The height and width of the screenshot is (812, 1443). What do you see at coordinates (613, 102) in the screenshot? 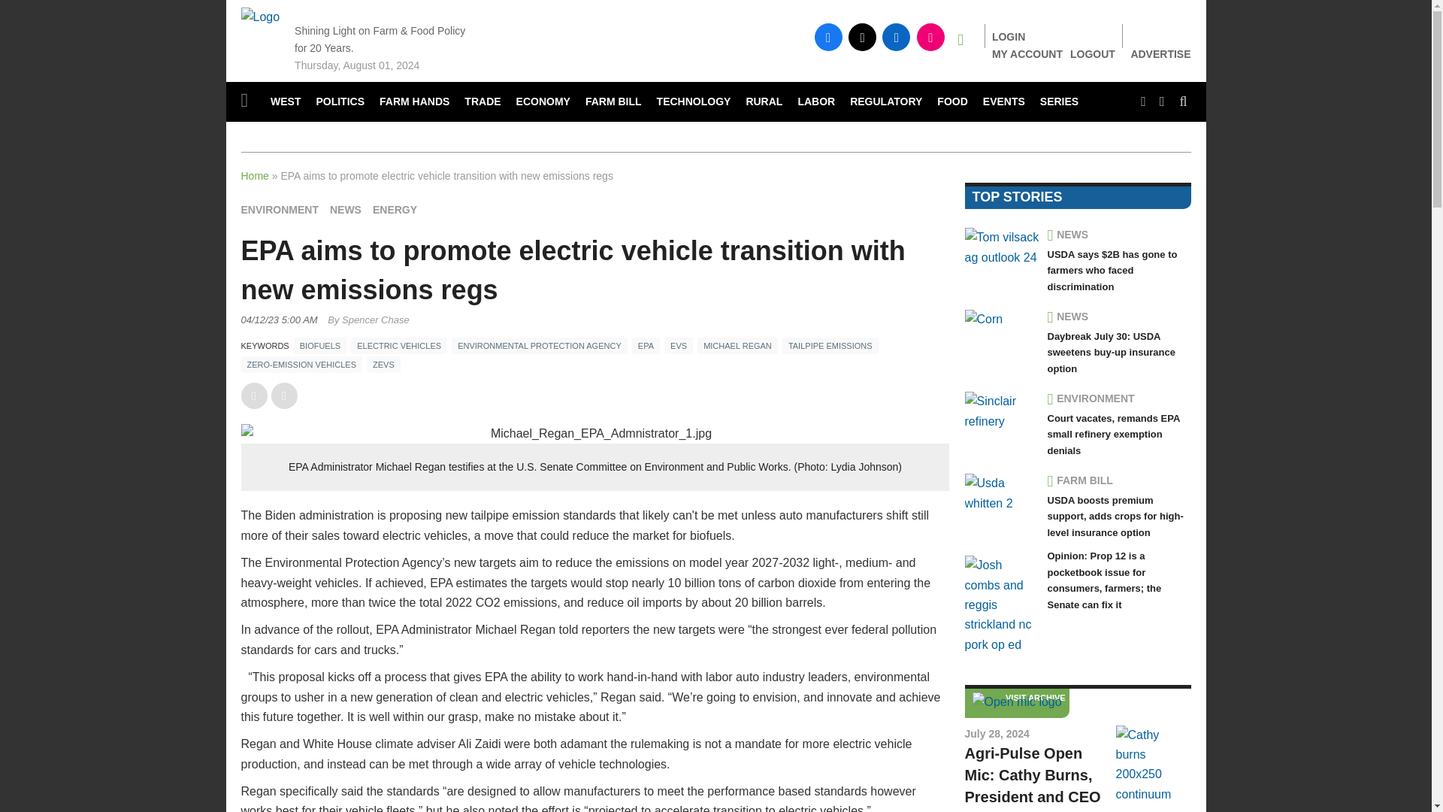
I see `FARM BILL` at bounding box center [613, 102].